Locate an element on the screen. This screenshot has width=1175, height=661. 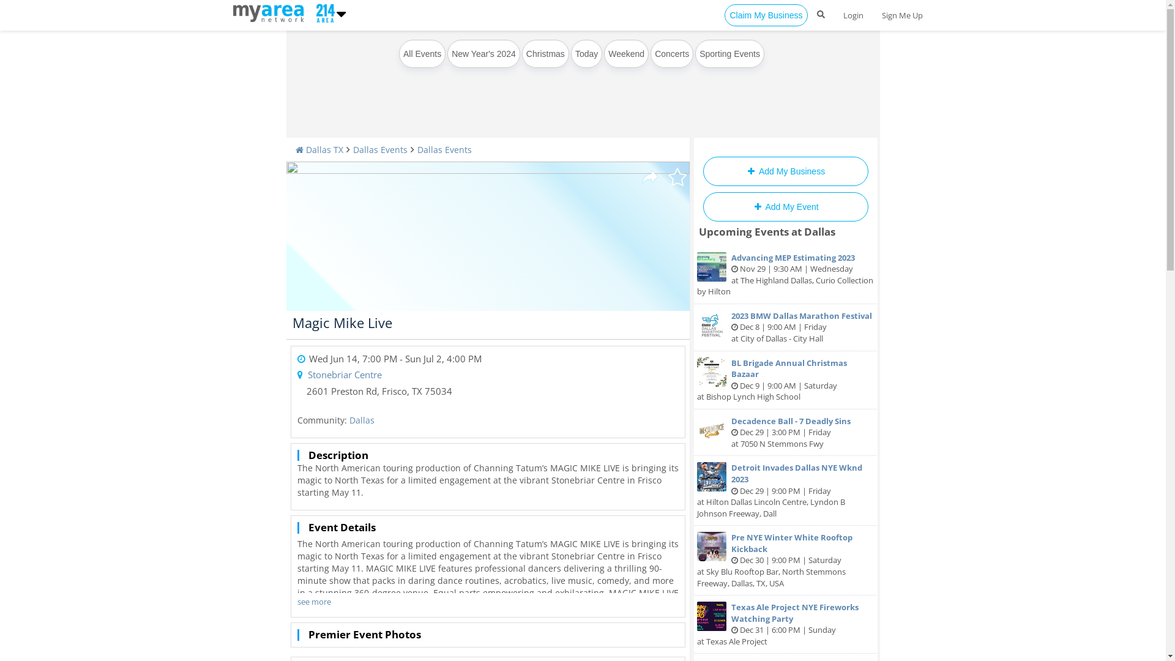
Dallas is located at coordinates (361, 420).